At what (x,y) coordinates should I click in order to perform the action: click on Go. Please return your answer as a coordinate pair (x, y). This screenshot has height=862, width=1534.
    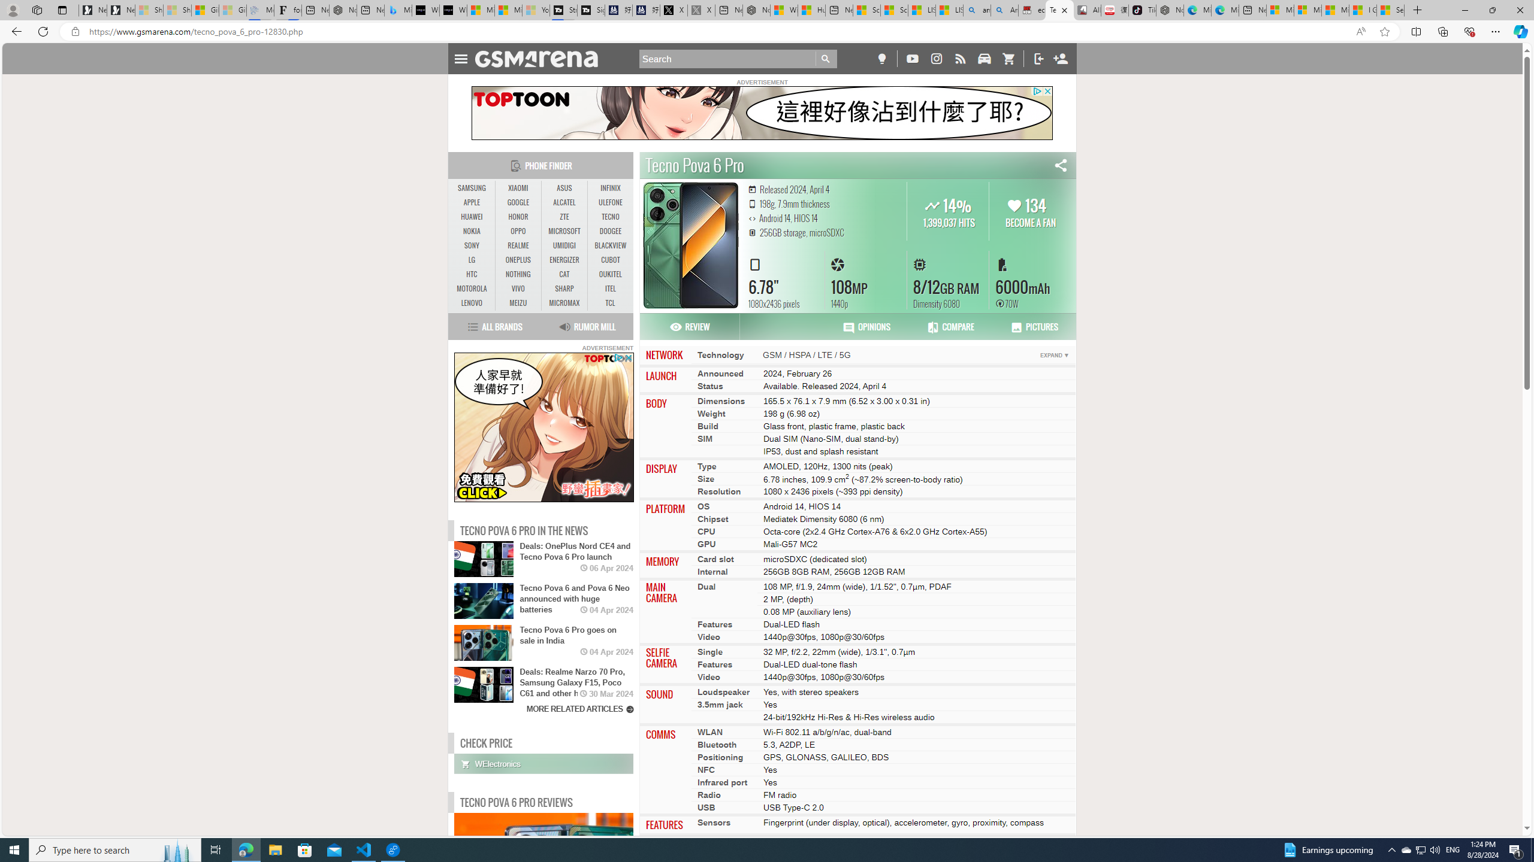
    Looking at the image, I should click on (826, 59).